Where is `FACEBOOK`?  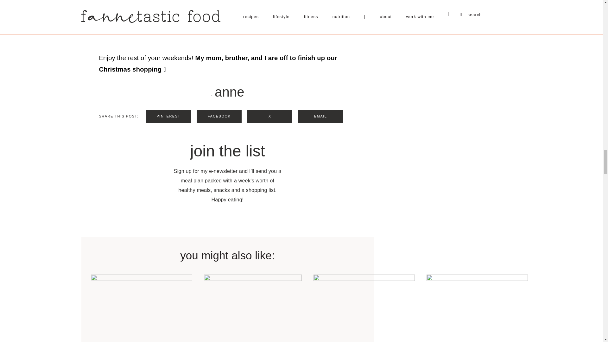 FACEBOOK is located at coordinates (219, 116).